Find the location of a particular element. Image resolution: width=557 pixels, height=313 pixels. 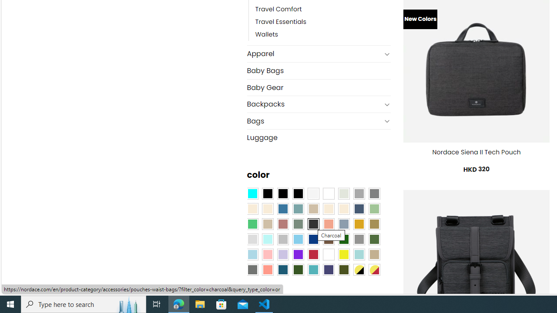

Green is located at coordinates (374, 239).